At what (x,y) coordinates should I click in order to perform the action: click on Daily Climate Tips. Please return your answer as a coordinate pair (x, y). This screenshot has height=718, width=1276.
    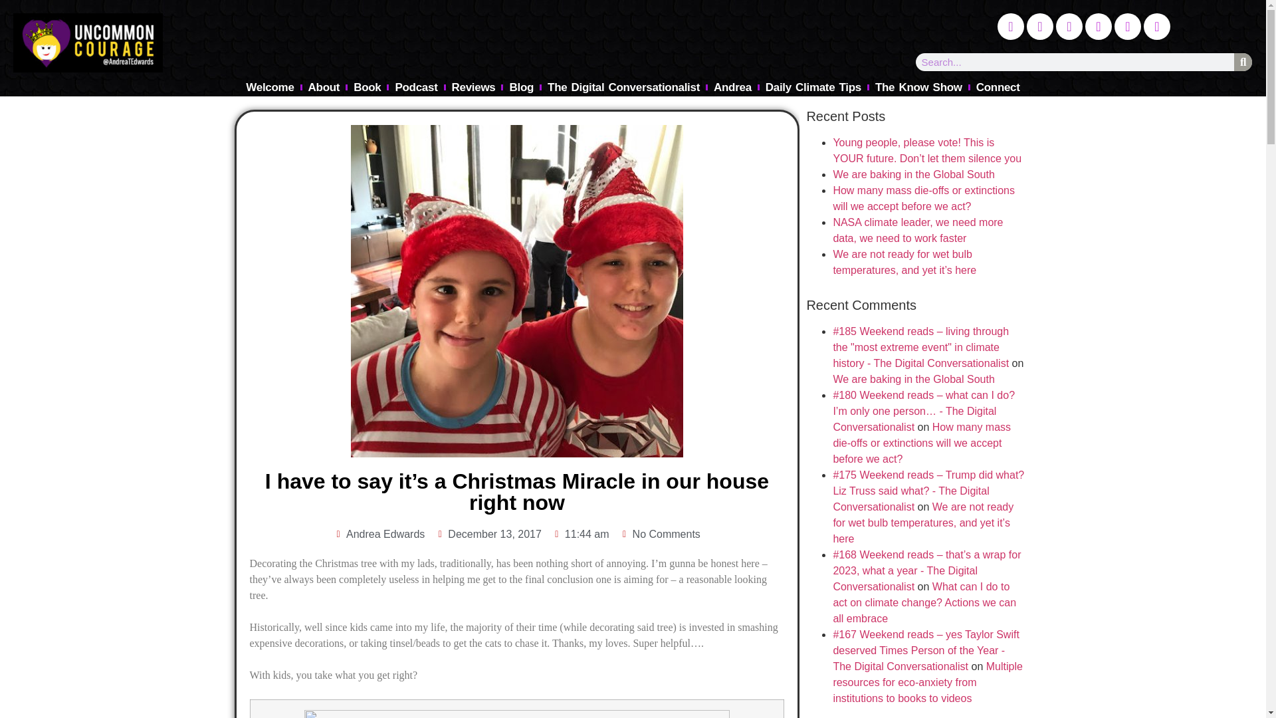
    Looking at the image, I should click on (813, 86).